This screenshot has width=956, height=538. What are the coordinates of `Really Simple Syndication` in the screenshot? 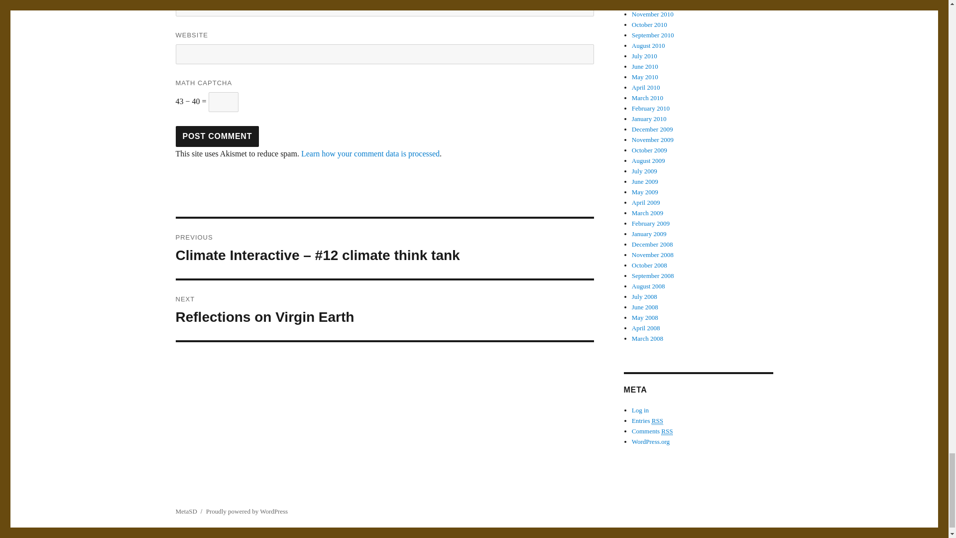 It's located at (657, 421).